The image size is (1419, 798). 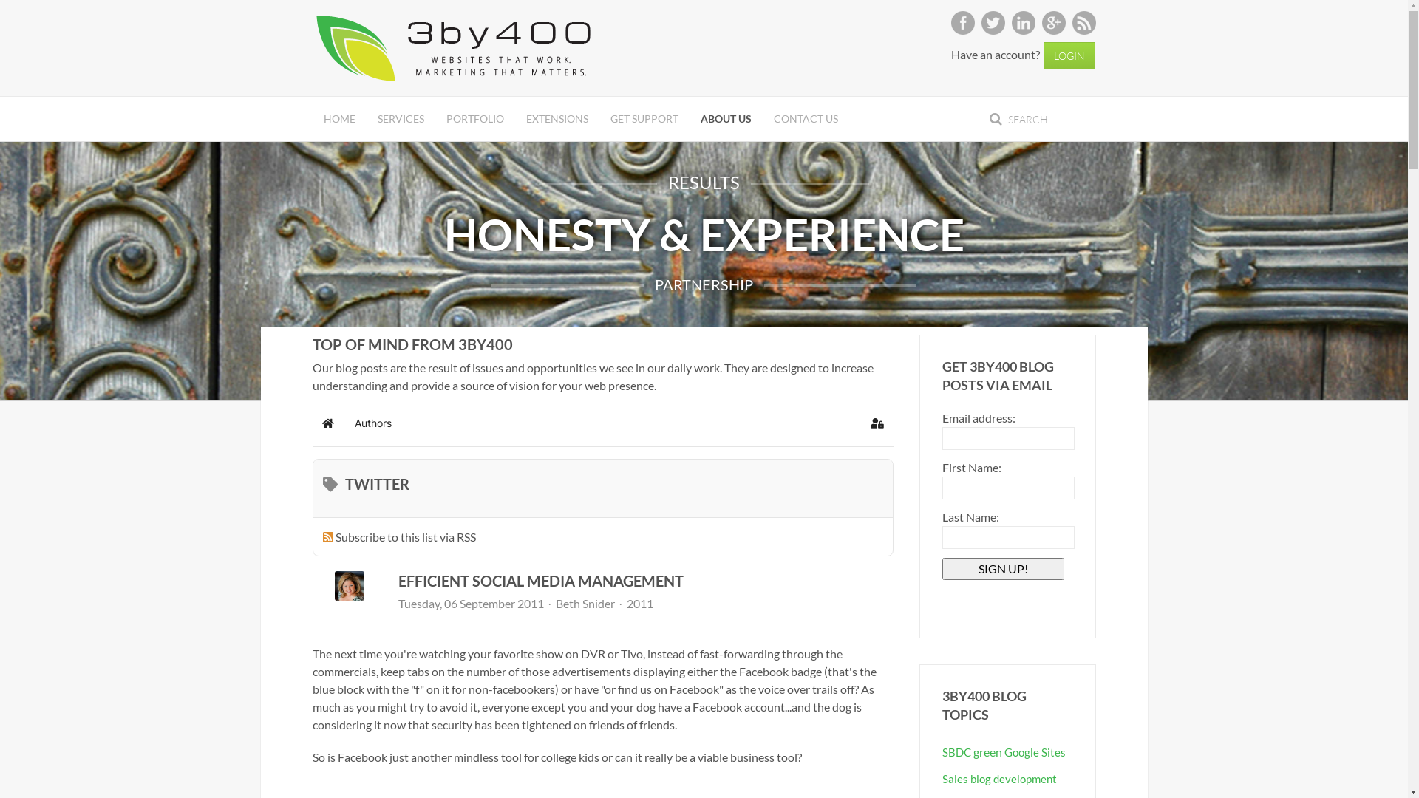 What do you see at coordinates (981, 779) in the screenshot?
I see `blog` at bounding box center [981, 779].